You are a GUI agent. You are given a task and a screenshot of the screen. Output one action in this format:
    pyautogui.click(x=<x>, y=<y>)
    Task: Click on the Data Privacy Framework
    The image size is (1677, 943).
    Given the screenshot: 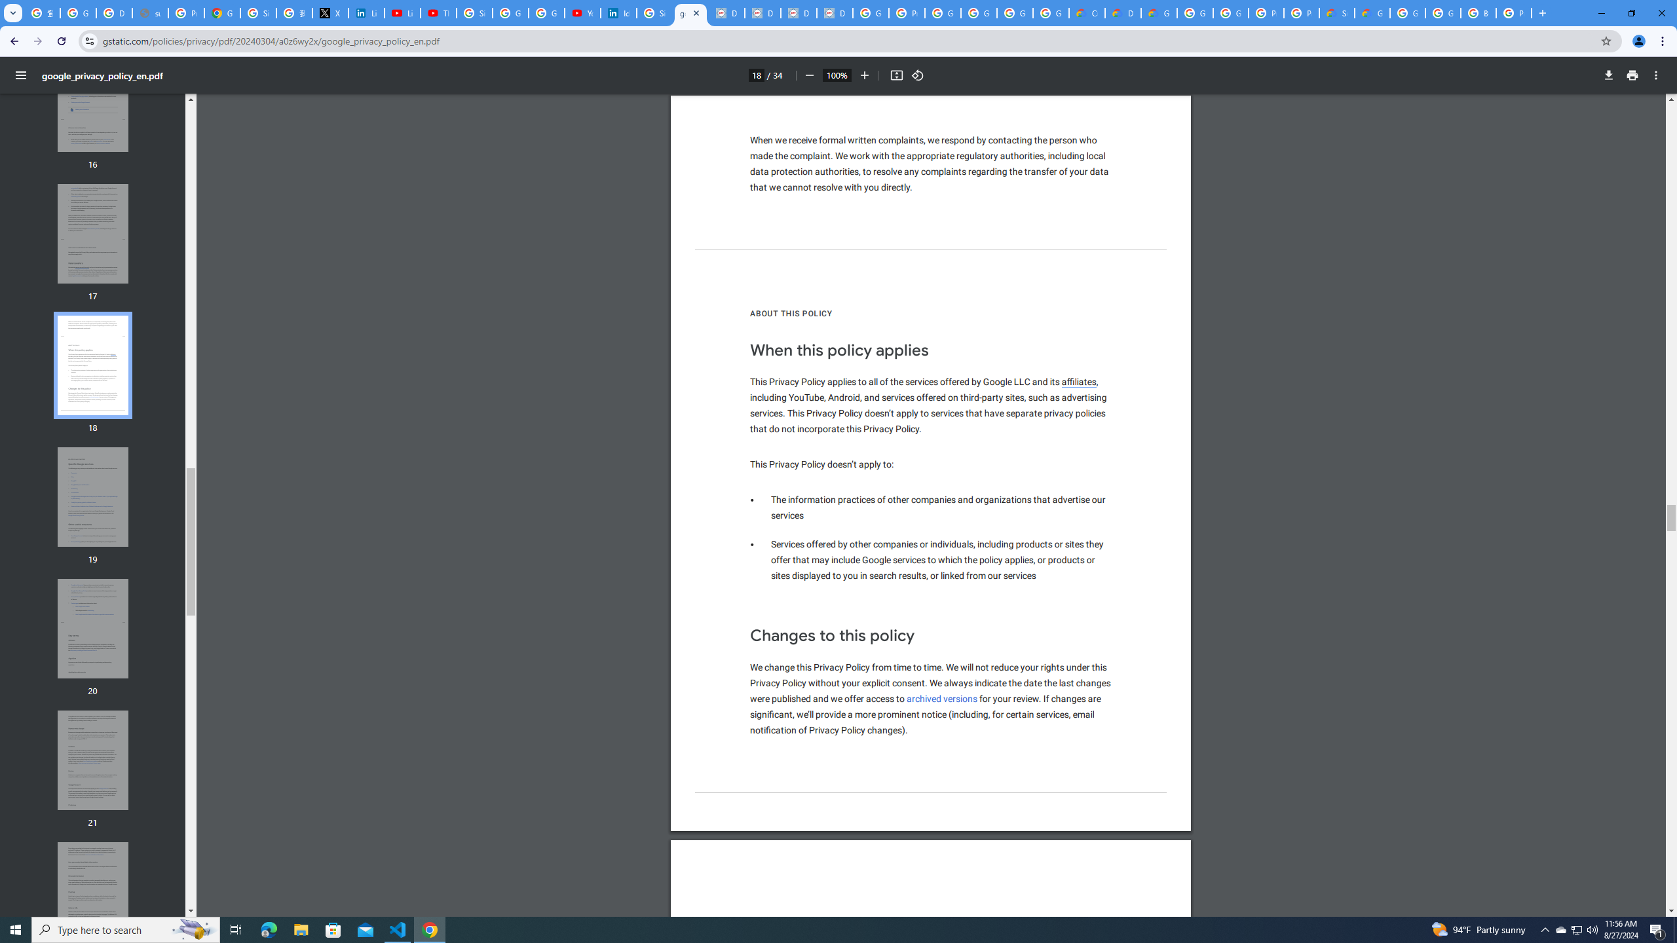 What is the action you would take?
    pyautogui.click(x=835, y=13)
    